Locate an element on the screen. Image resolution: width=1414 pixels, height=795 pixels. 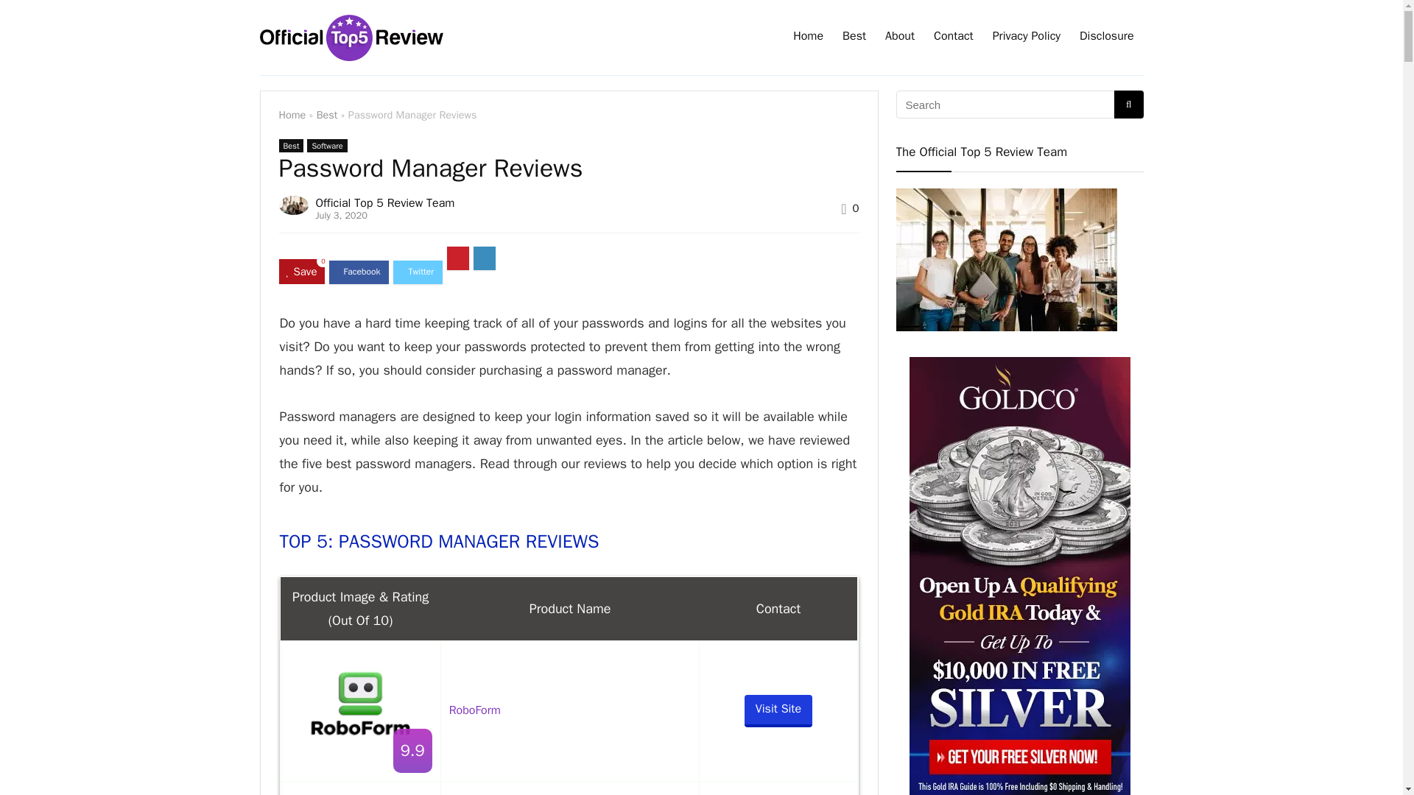
Best is located at coordinates (327, 115).